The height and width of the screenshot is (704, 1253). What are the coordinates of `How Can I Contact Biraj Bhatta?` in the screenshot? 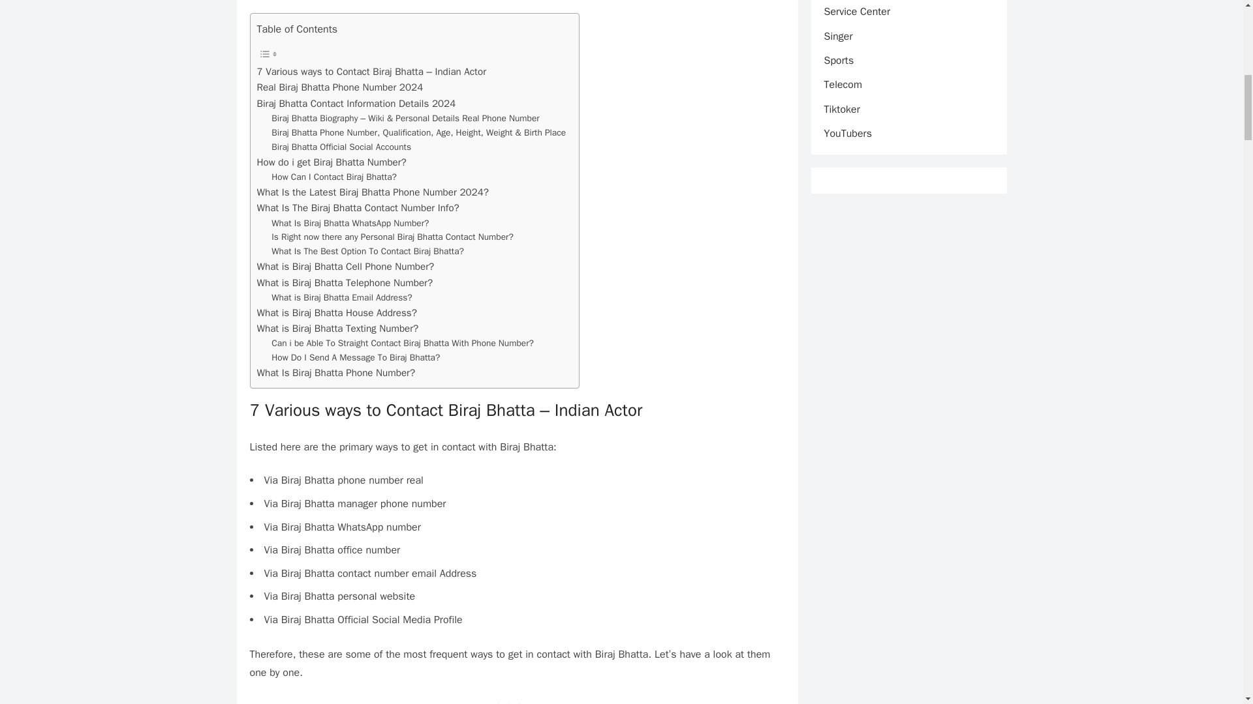 It's located at (334, 177).